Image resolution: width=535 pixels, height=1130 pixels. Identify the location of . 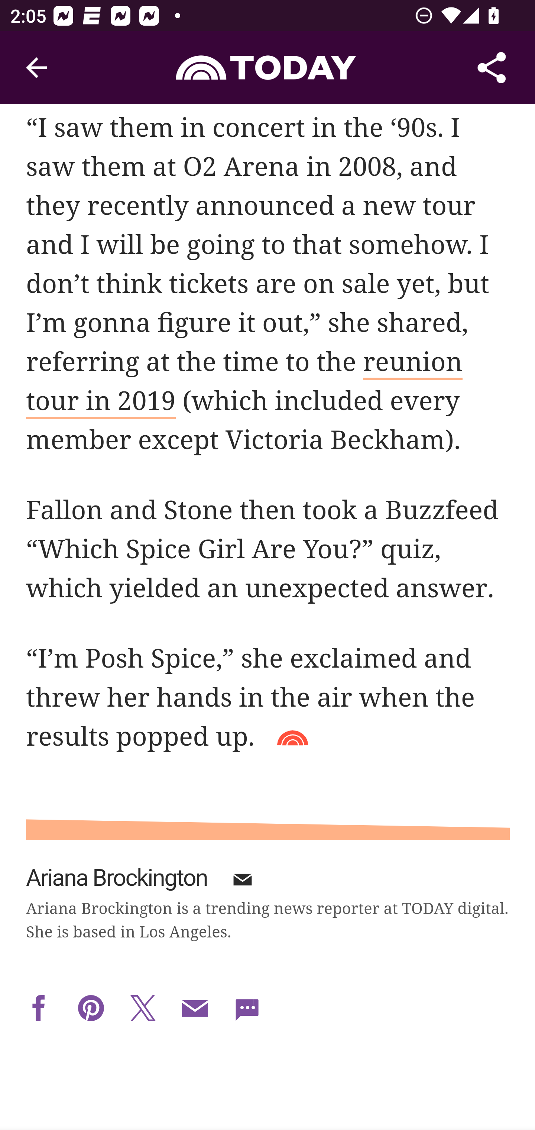
(39, 1009).